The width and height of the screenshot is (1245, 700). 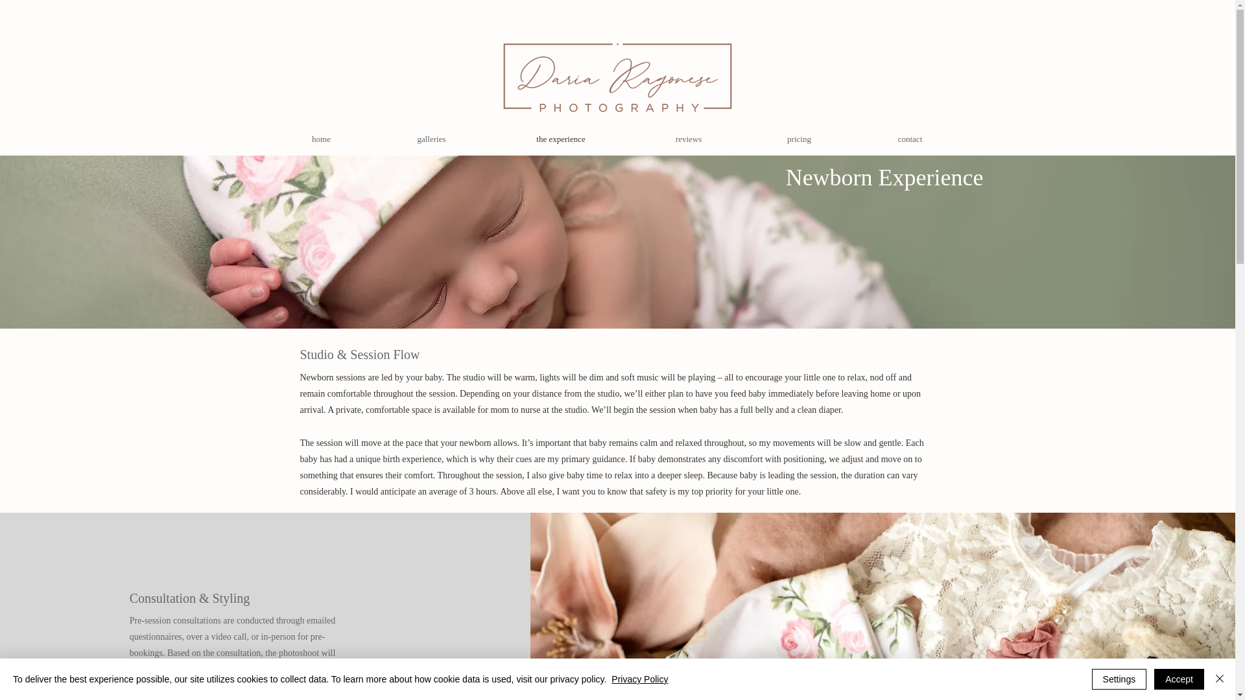 What do you see at coordinates (321, 139) in the screenshot?
I see `home` at bounding box center [321, 139].